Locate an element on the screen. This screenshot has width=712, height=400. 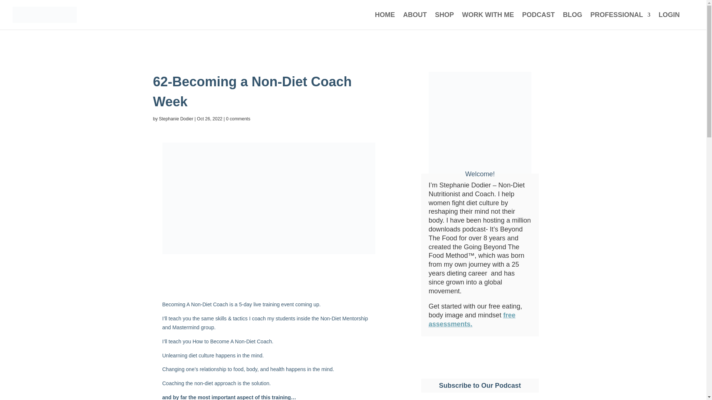
WORK WITH ME is located at coordinates (488, 21).